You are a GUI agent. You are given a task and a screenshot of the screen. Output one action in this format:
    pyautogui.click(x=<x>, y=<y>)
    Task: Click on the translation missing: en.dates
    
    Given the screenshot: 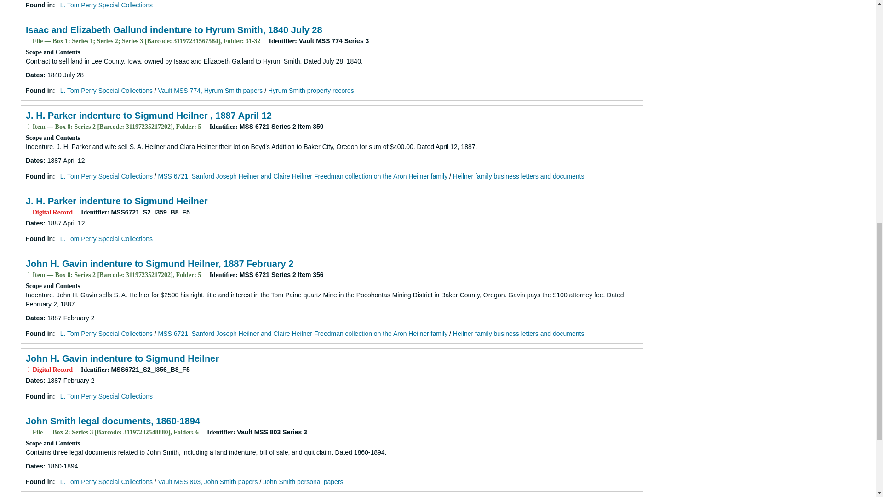 What is the action you would take?
    pyautogui.click(x=34, y=223)
    